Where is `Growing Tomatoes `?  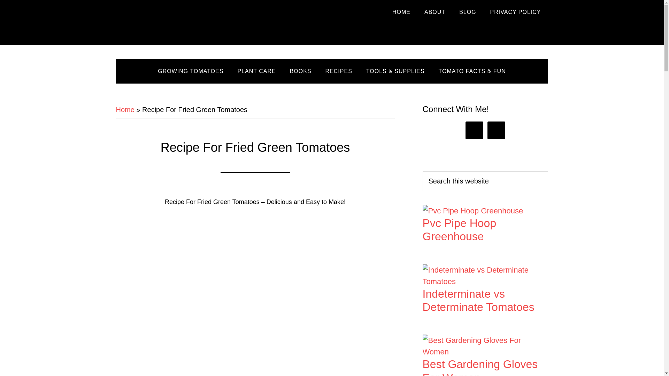 Growing Tomatoes  is located at coordinates (190, 71).